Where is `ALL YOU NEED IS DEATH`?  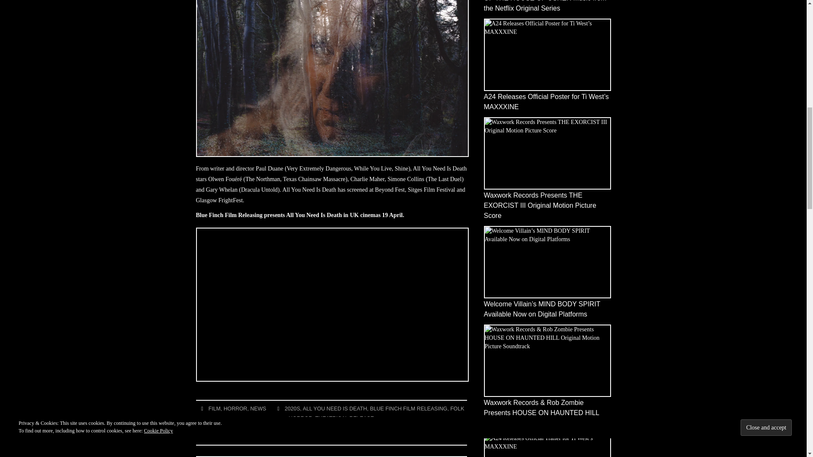
ALL YOU NEED IS DEATH is located at coordinates (335, 409).